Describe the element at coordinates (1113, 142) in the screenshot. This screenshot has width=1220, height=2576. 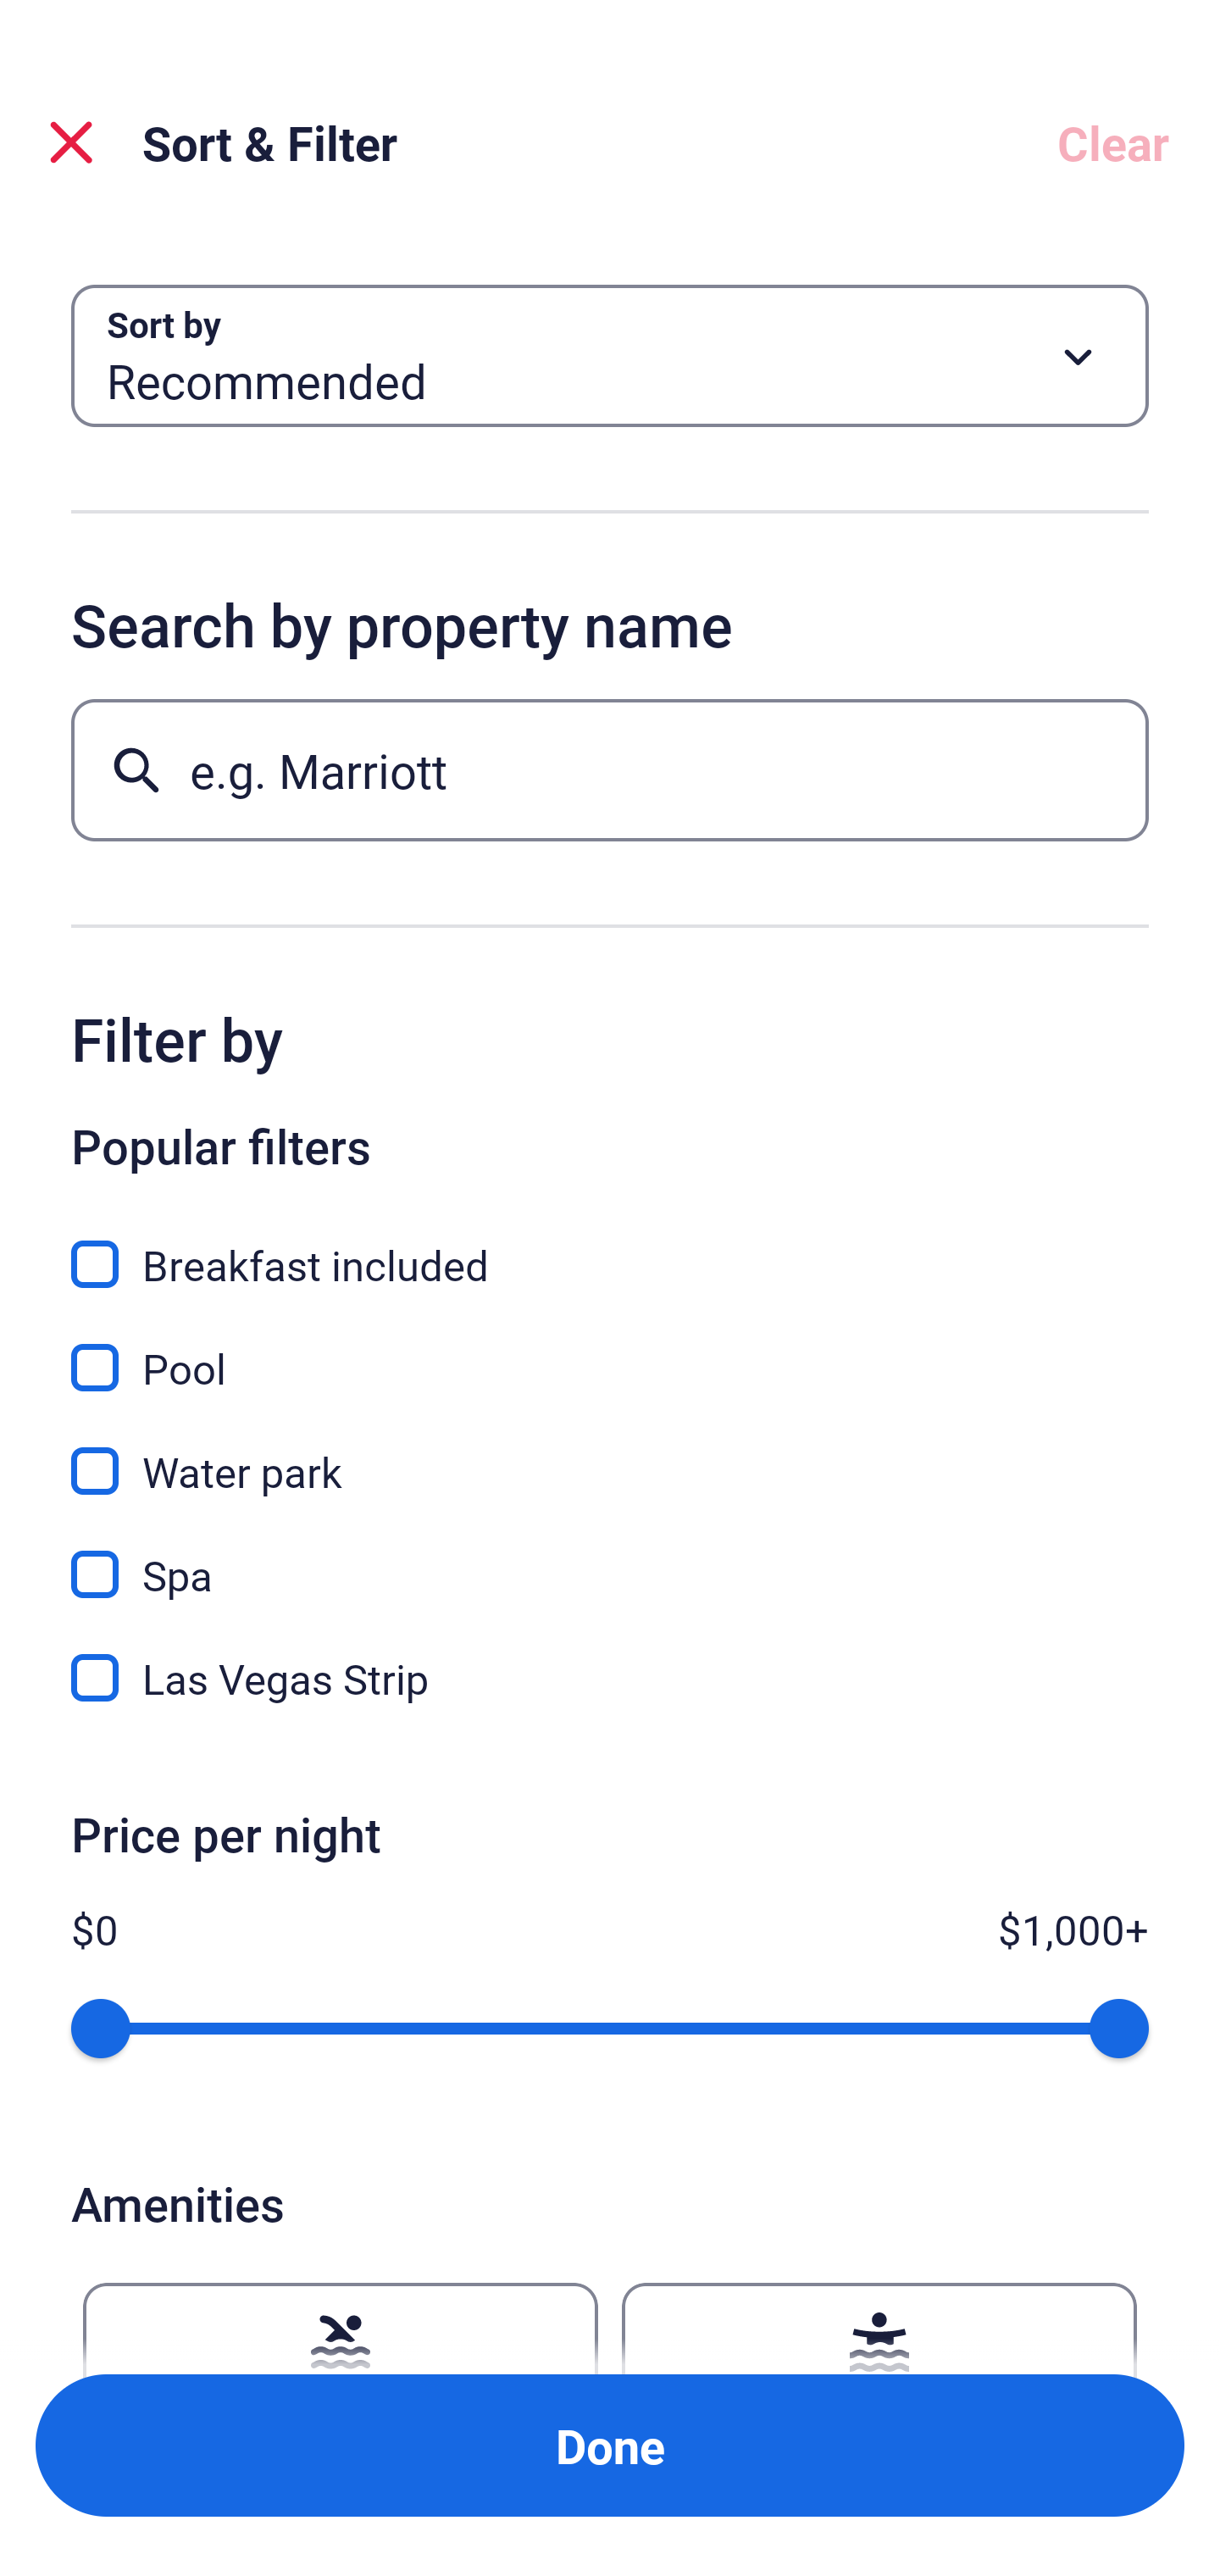
I see `Clear` at that location.